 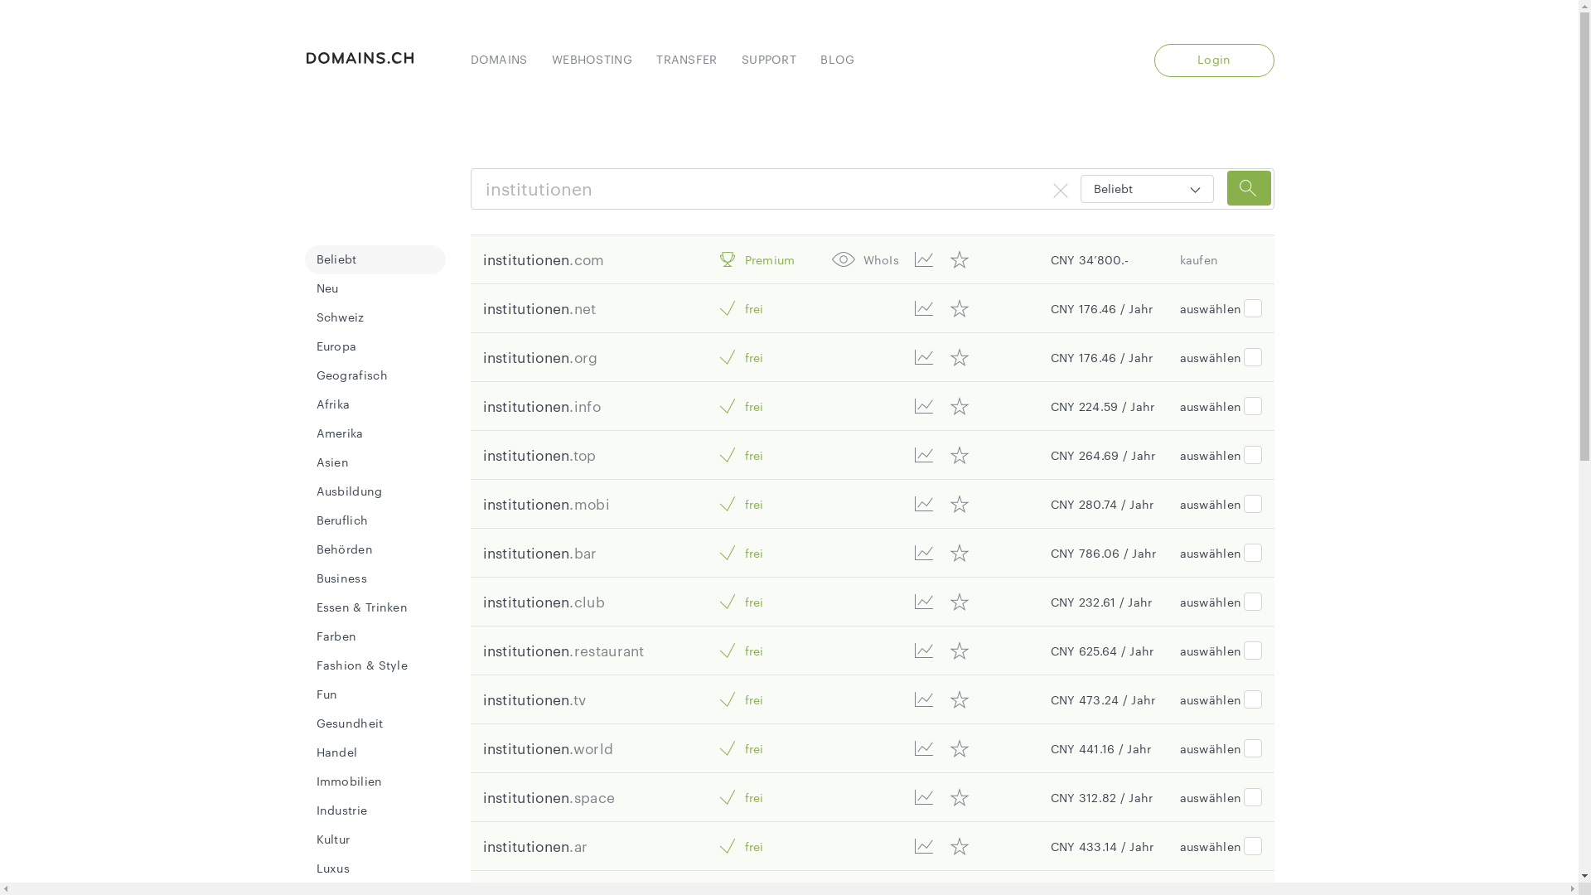 What do you see at coordinates (837, 60) in the screenshot?
I see `BLOG` at bounding box center [837, 60].